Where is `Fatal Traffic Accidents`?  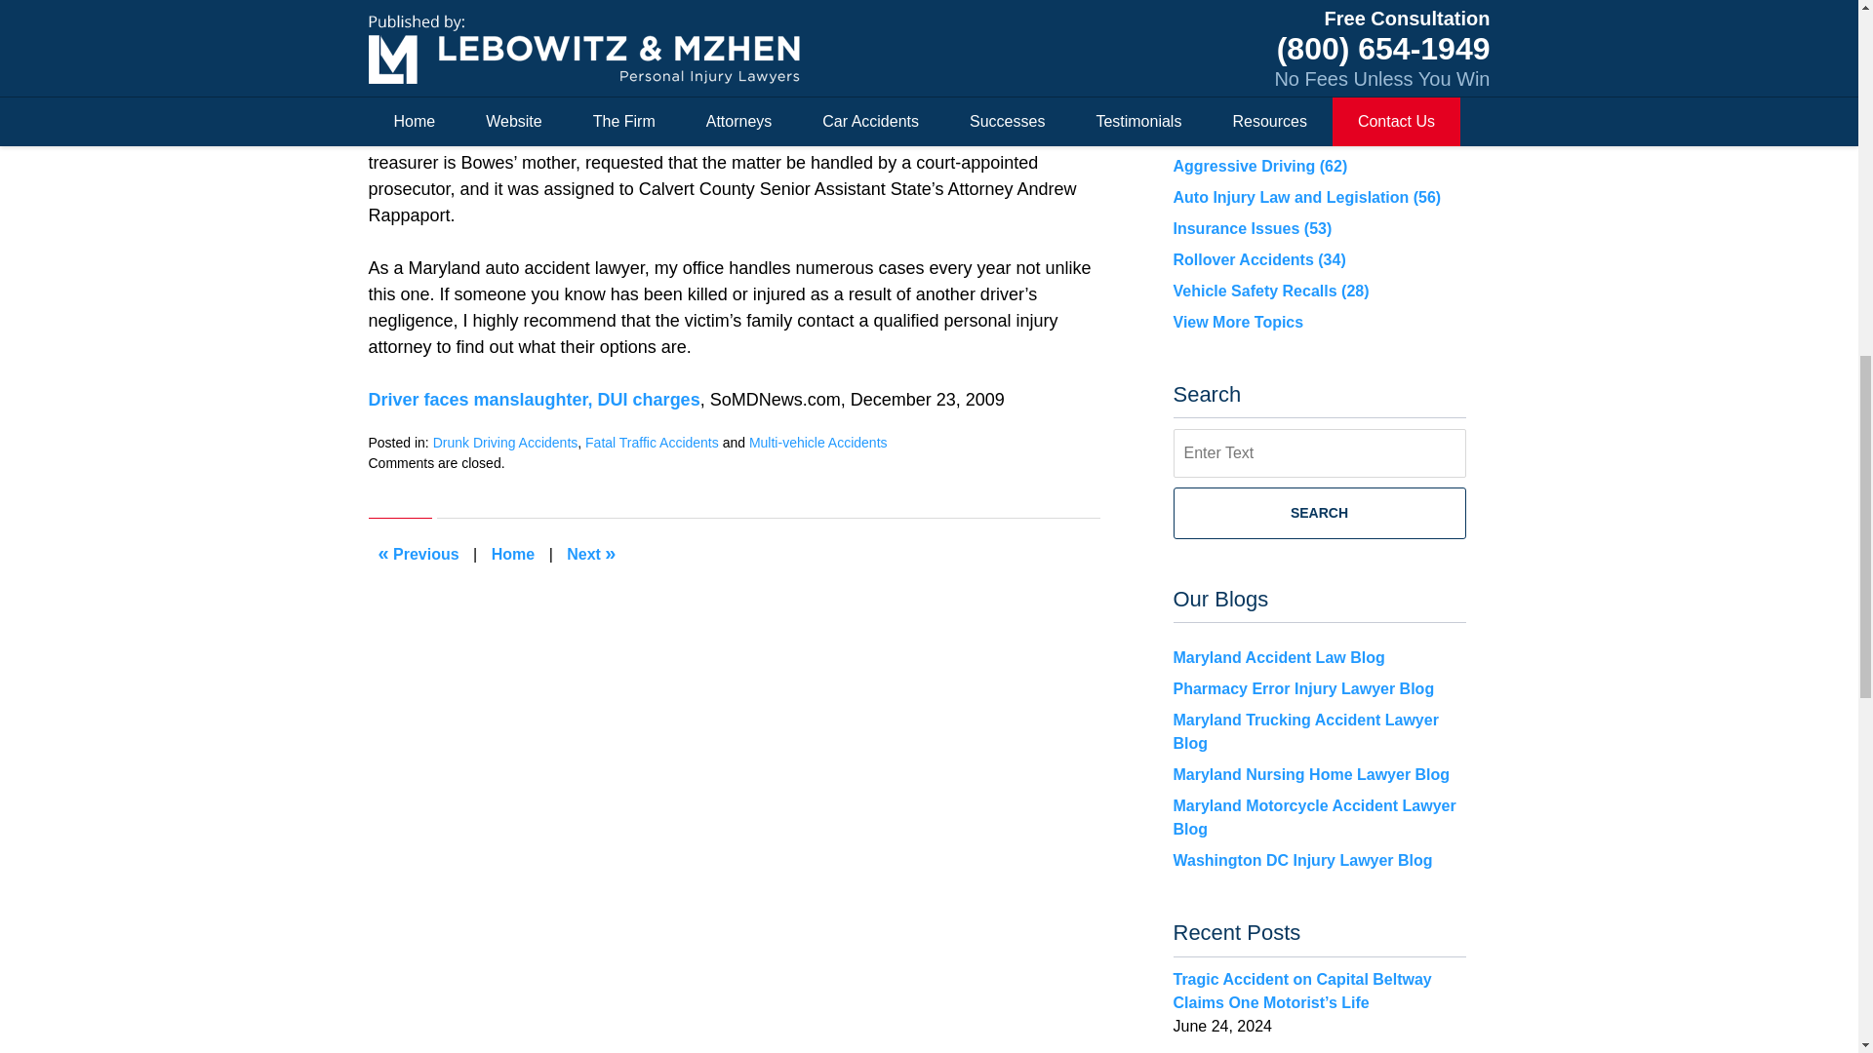 Fatal Traffic Accidents is located at coordinates (652, 443).